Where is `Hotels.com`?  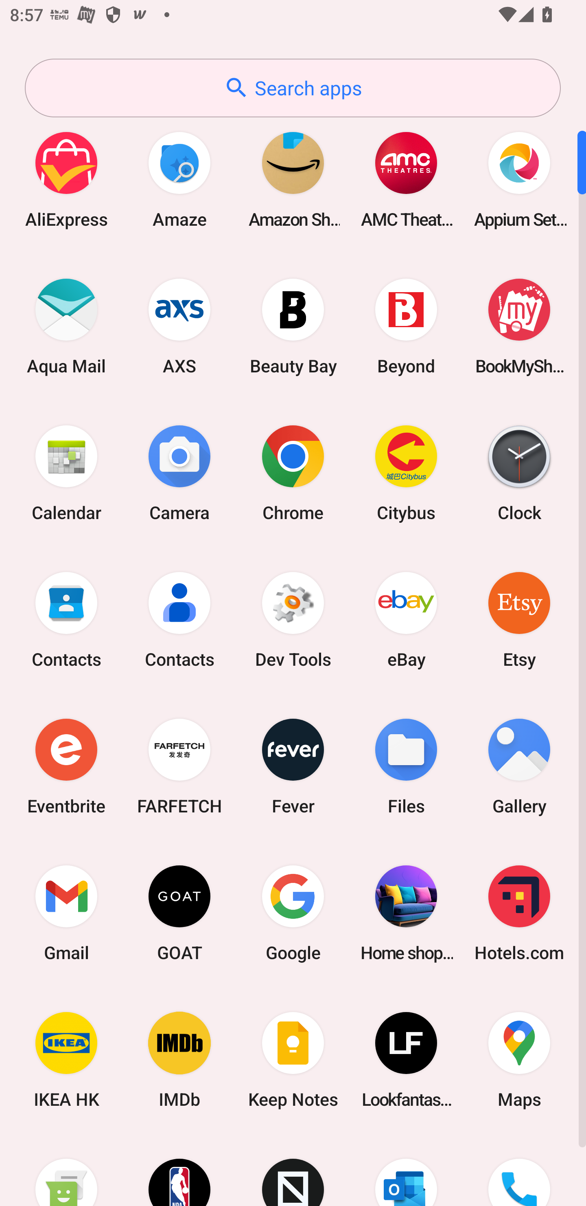
Hotels.com is located at coordinates (519, 913).